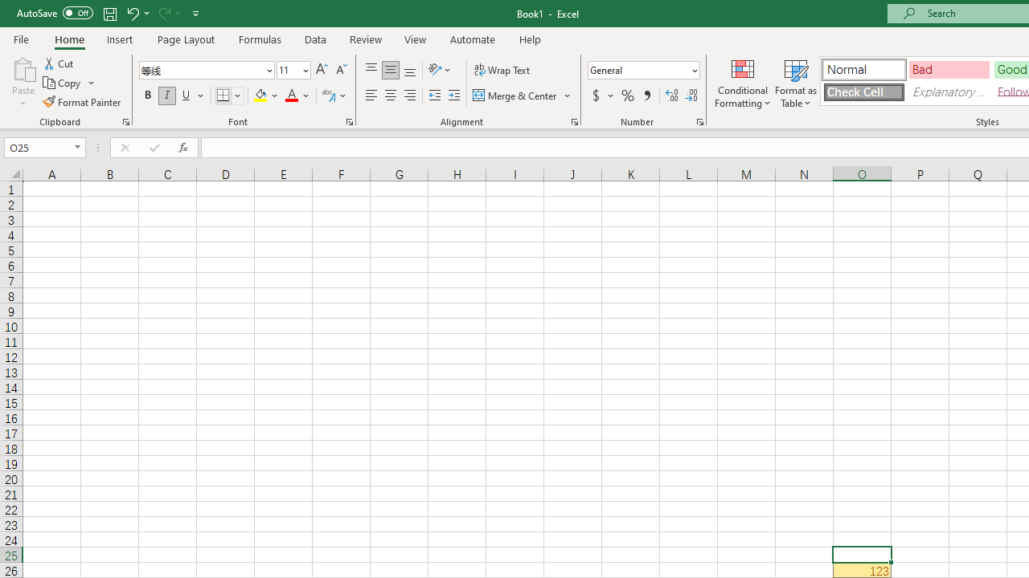 The image size is (1029, 578). What do you see at coordinates (322, 71) in the screenshot?
I see `Increase Font Size` at bounding box center [322, 71].